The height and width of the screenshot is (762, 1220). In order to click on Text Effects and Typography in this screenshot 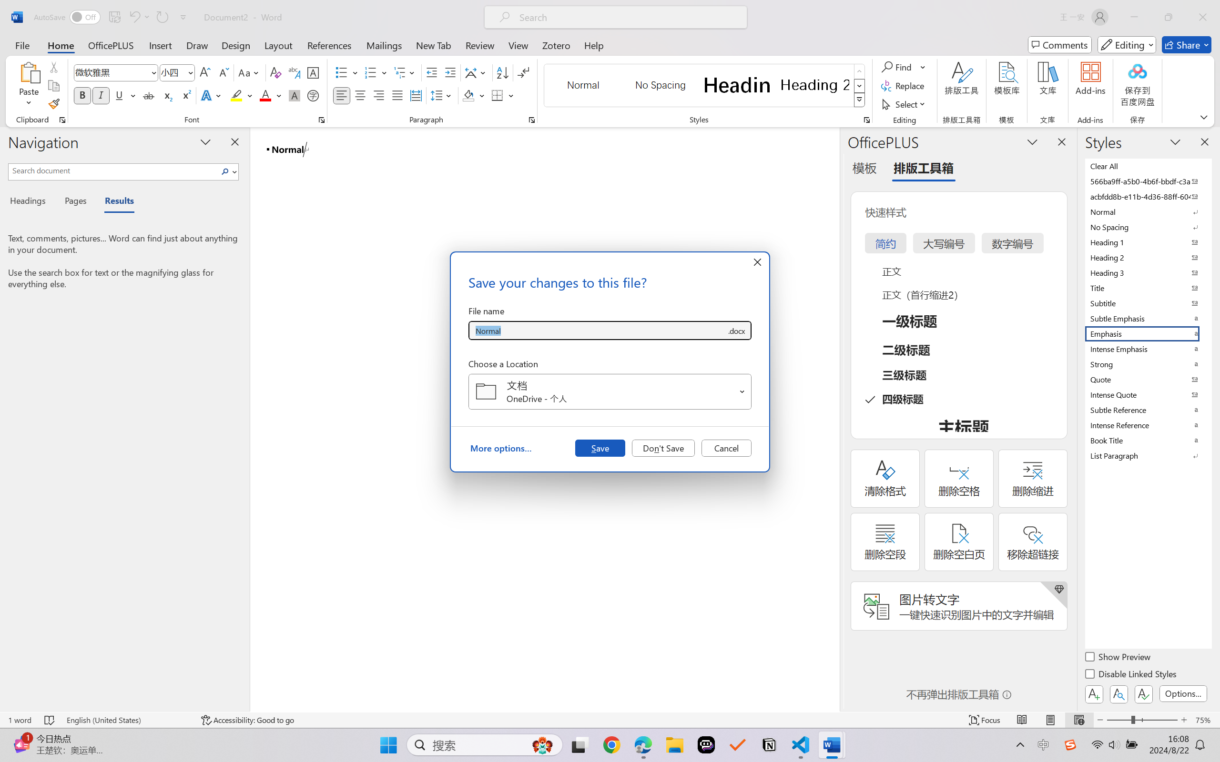, I will do `click(212, 95)`.